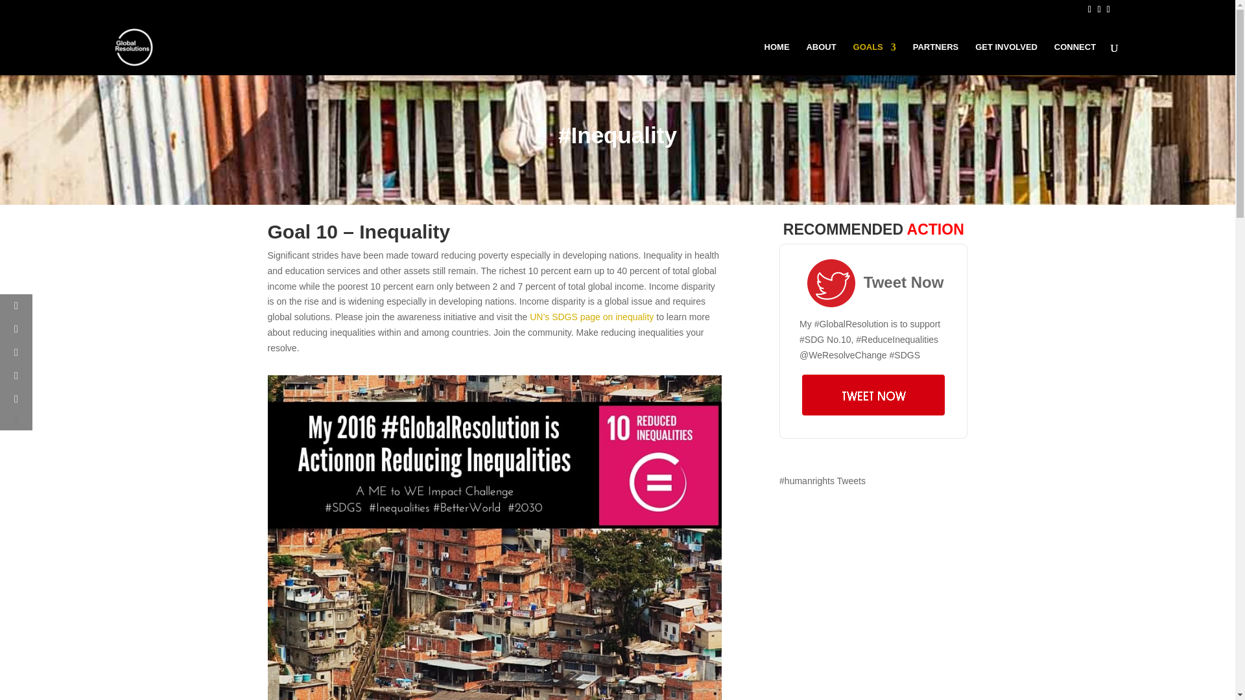 This screenshot has width=1245, height=700. I want to click on CONNECT, so click(1075, 58).